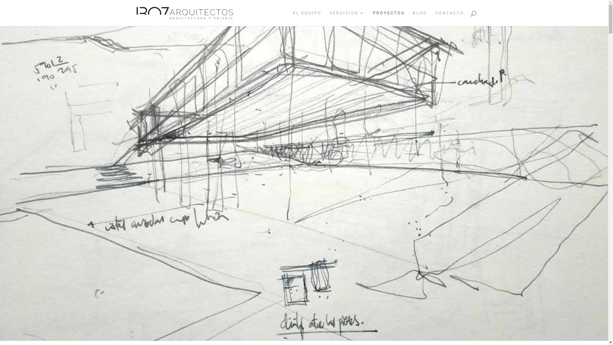 Image resolution: width=613 pixels, height=345 pixels. What do you see at coordinates (389, 19) in the screenshot?
I see `PROYECTOS` at bounding box center [389, 19].